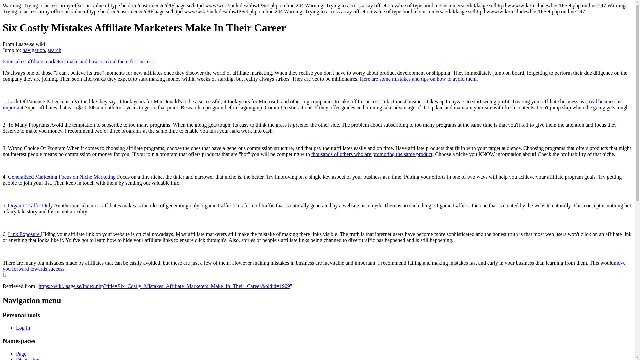 The image size is (640, 360). What do you see at coordinates (24, 234) in the screenshot?
I see `Link Exposure` at bounding box center [24, 234].